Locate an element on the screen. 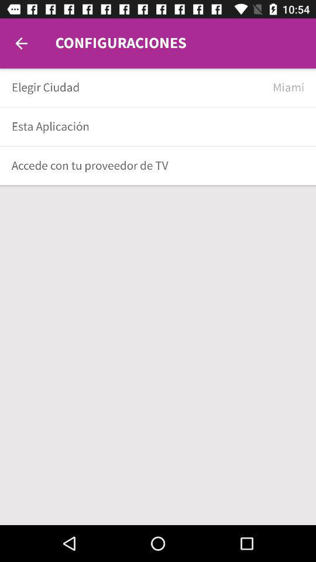  scroll until miami icon is located at coordinates (288, 88).